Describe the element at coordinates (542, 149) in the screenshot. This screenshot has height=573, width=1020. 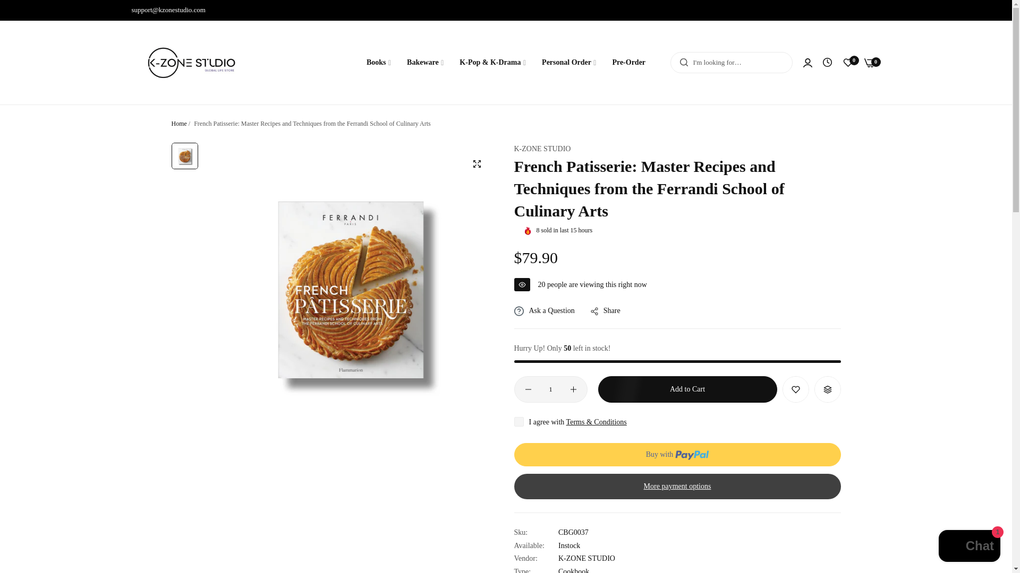
I see `K-ZONE STUDIO` at that location.